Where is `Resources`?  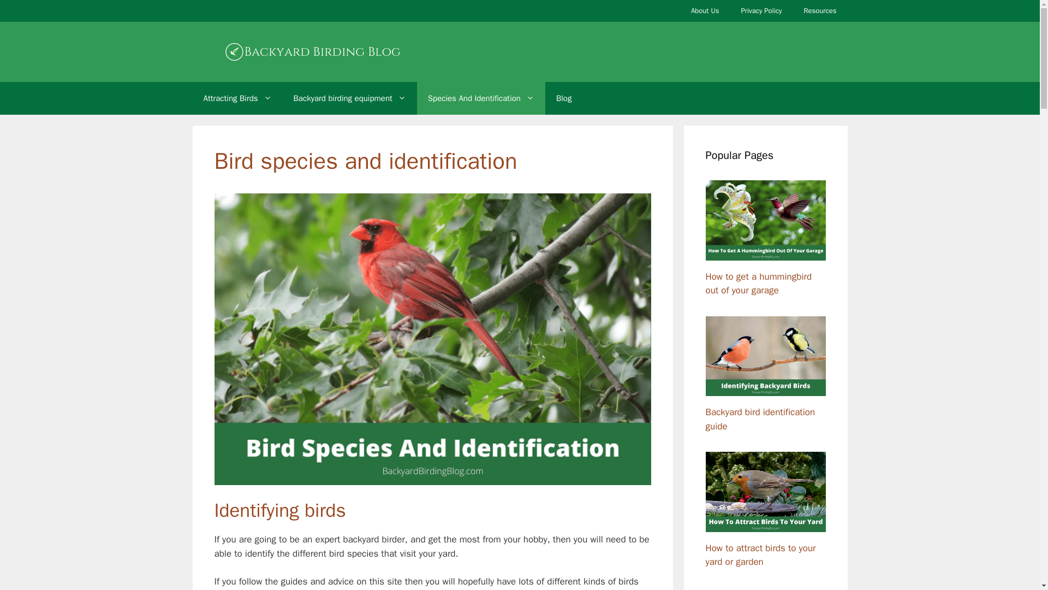 Resources is located at coordinates (820, 11).